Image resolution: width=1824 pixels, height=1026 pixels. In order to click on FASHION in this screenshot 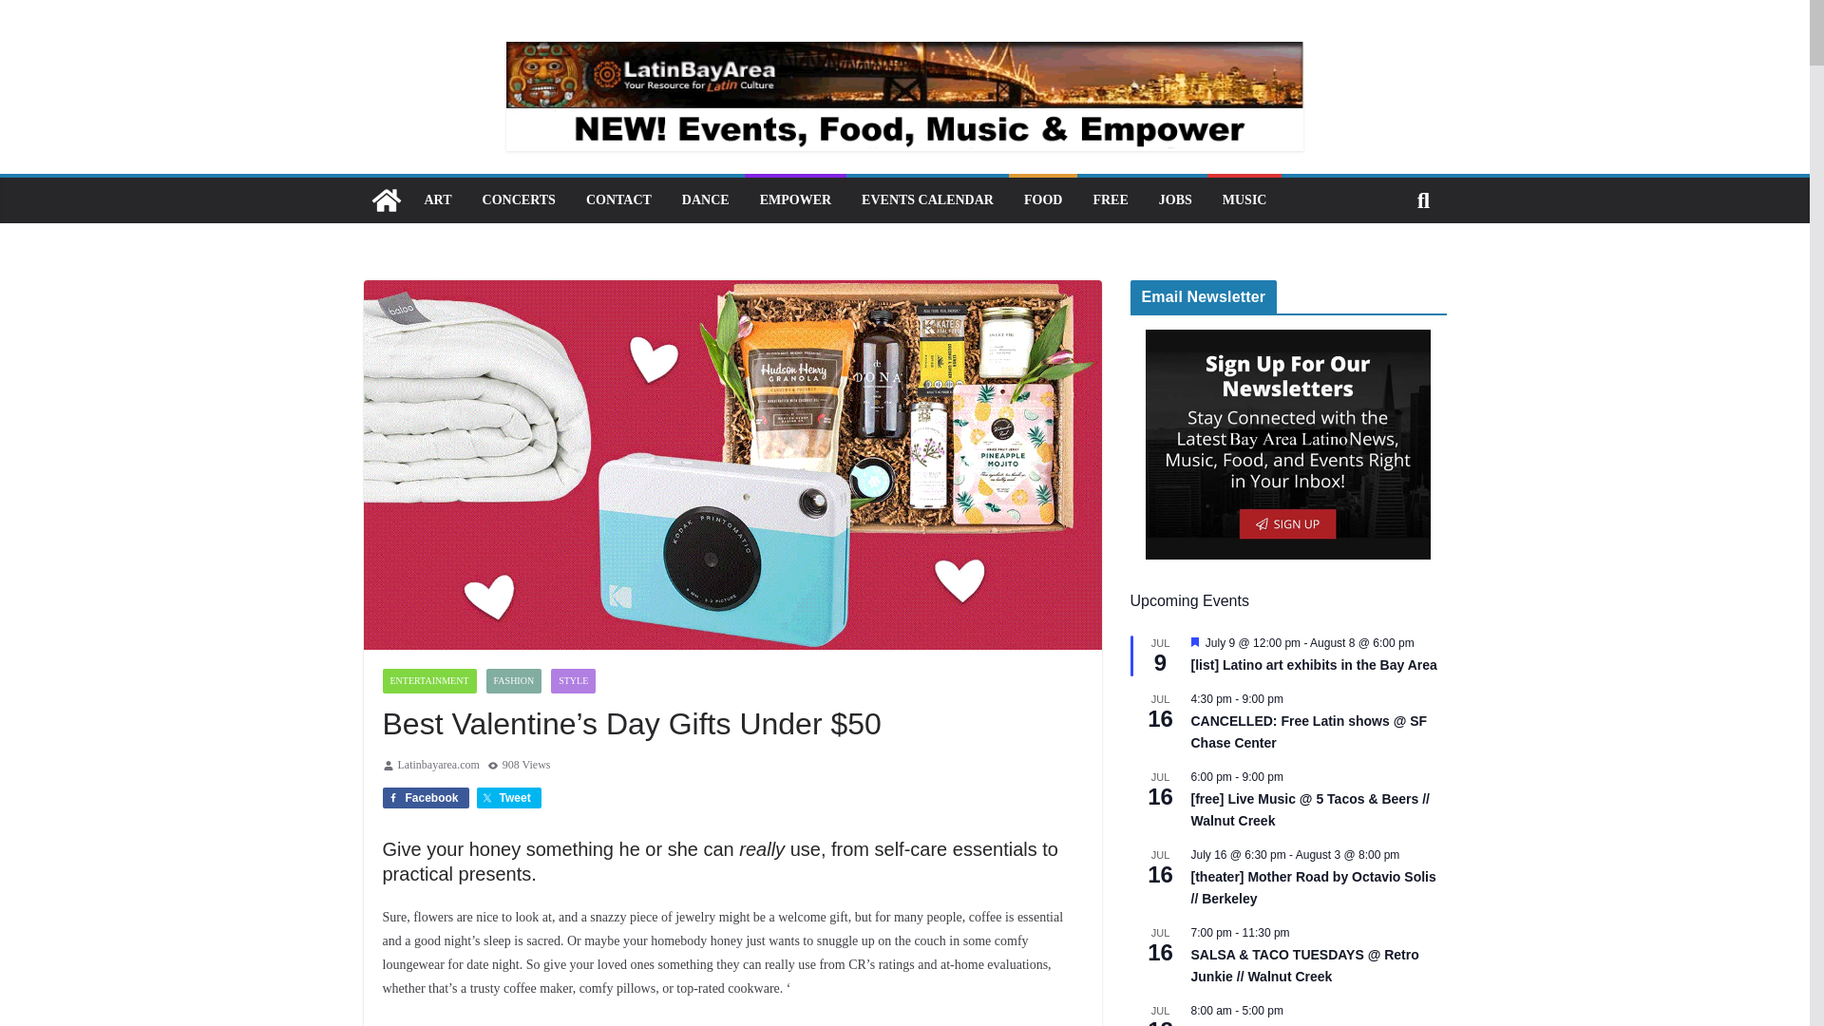, I will do `click(514, 681)`.